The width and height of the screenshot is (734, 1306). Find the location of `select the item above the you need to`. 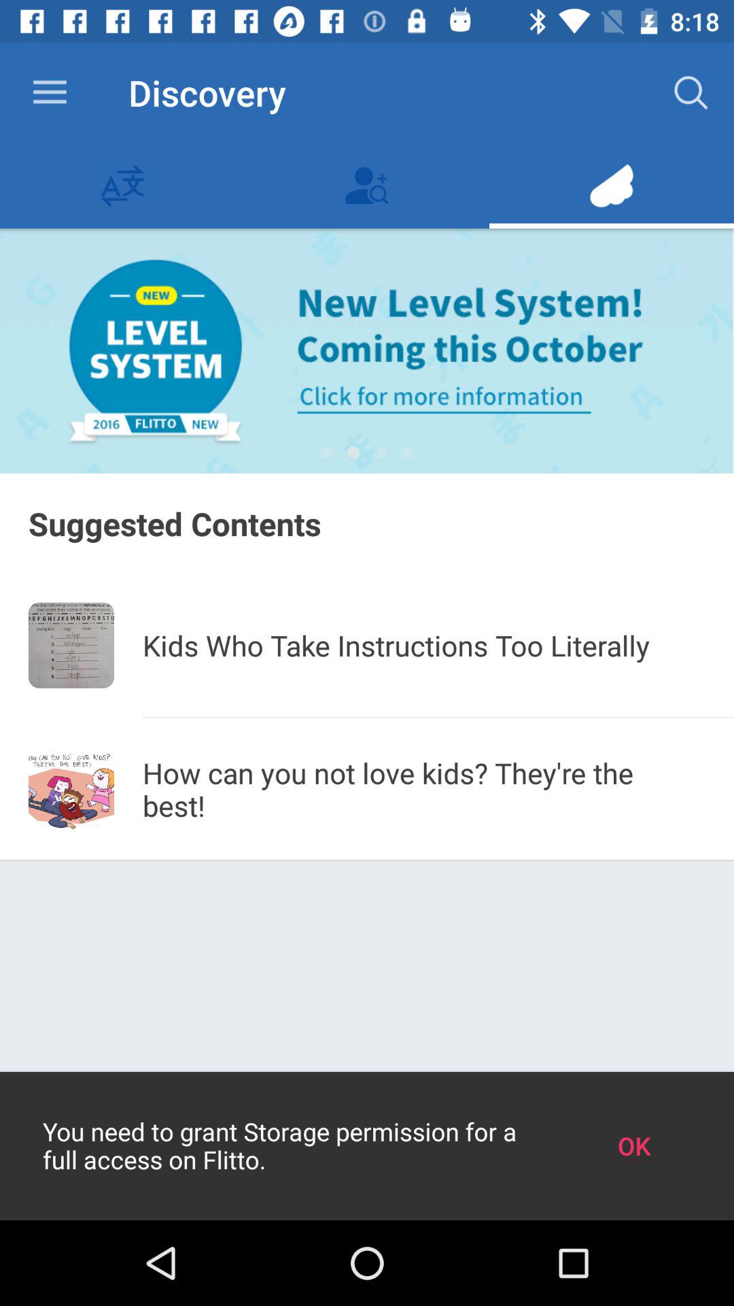

select the item above the you need to is located at coordinates (424, 789).